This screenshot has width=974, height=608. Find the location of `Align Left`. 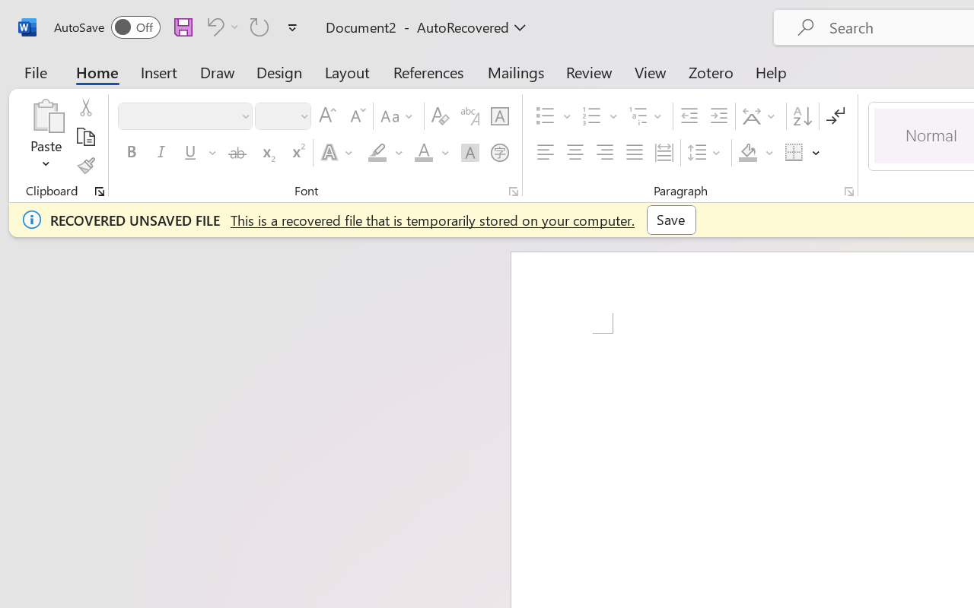

Align Left is located at coordinates (545, 153).